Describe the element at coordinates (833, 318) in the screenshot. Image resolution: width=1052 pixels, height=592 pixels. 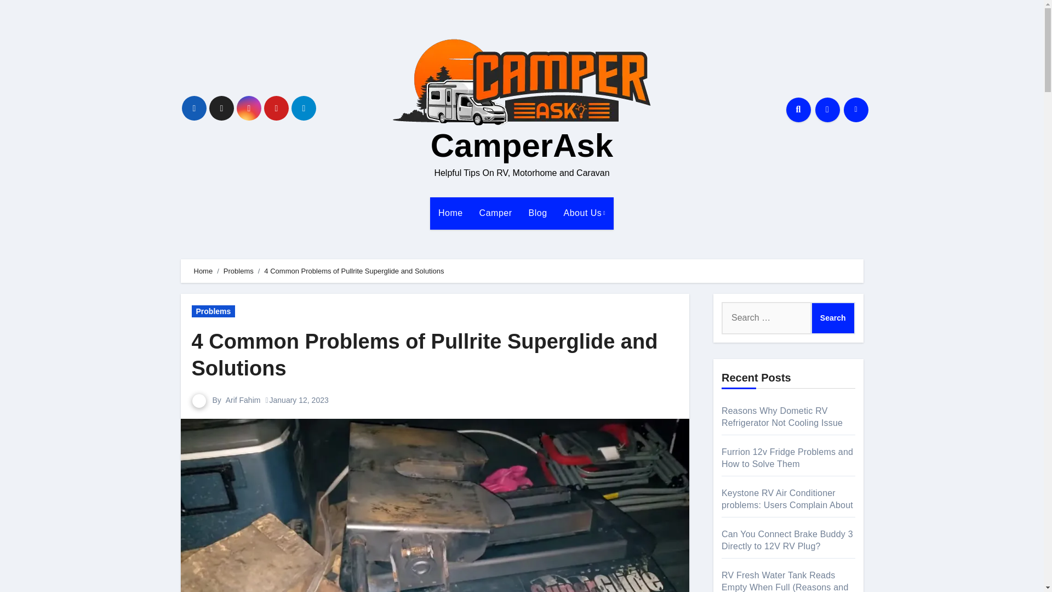
I see `Search` at that location.